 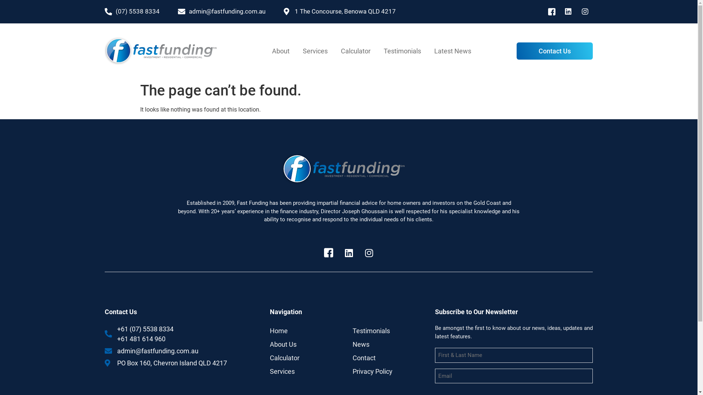 I want to click on Calculator, so click(x=356, y=51).